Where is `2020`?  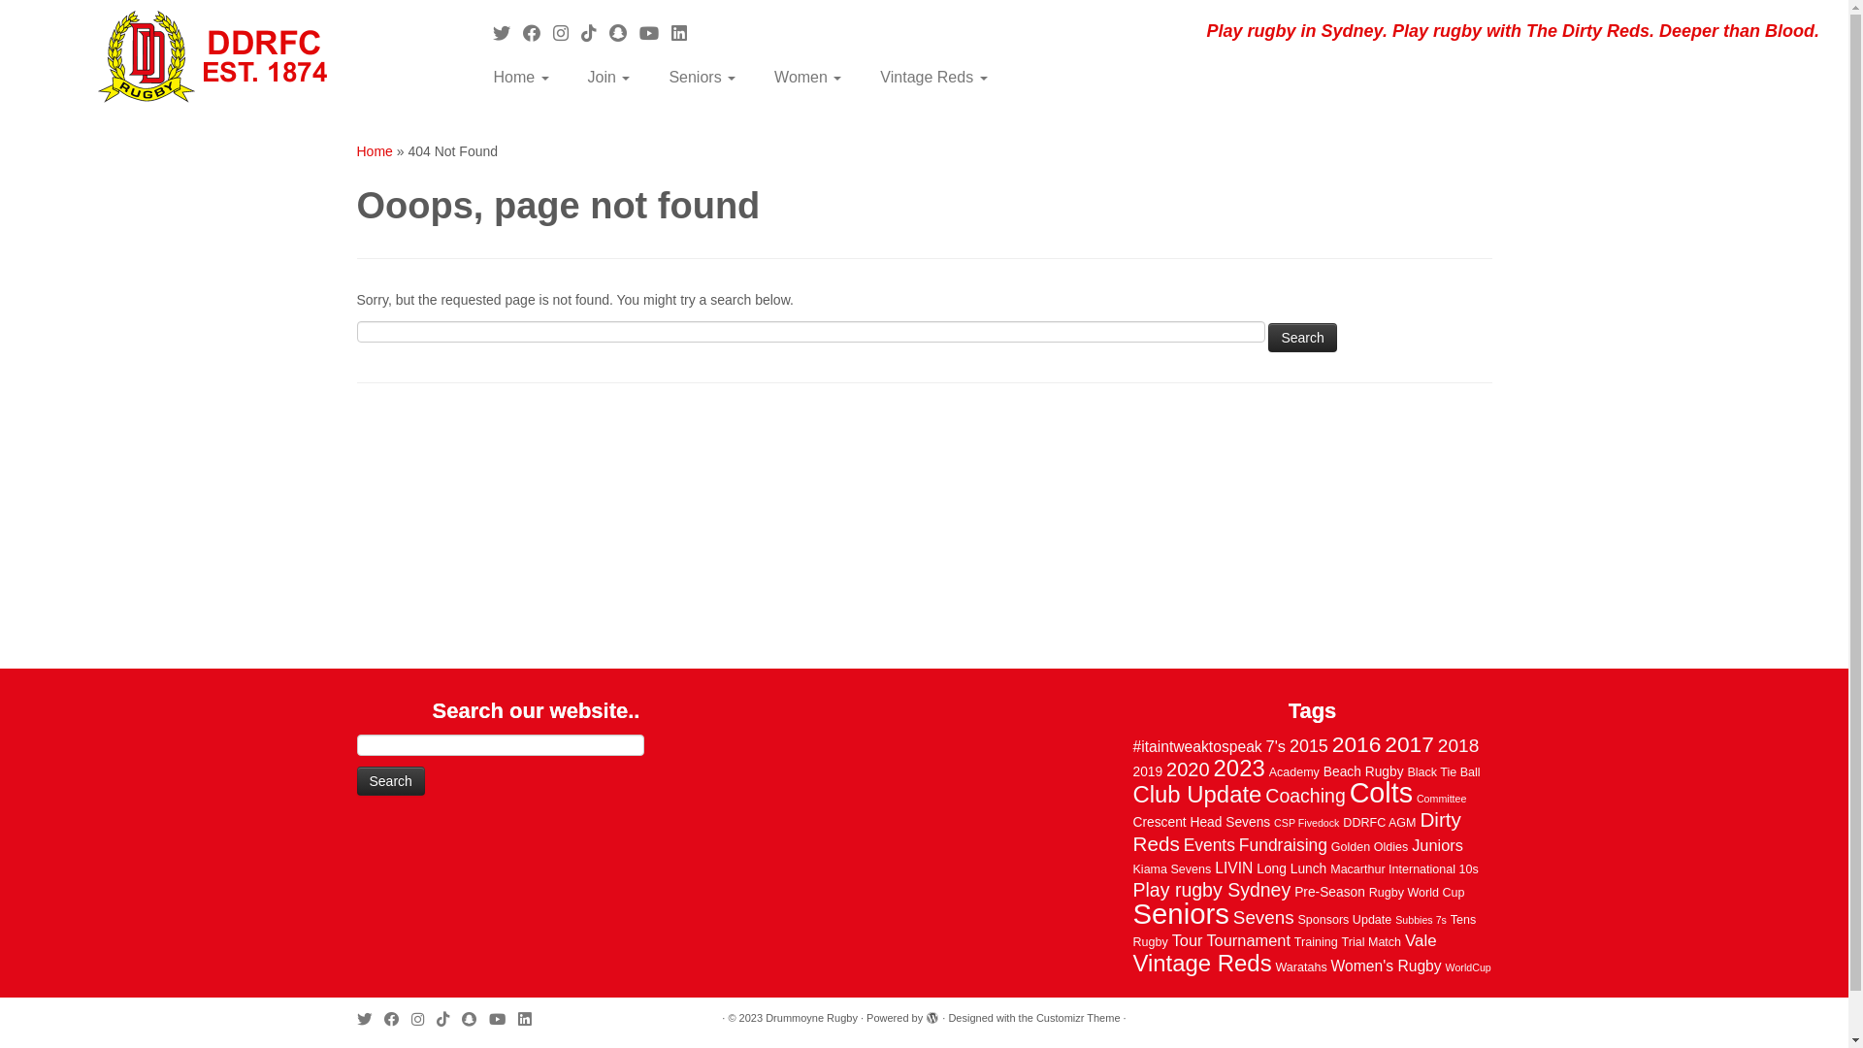 2020 is located at coordinates (1188, 770).